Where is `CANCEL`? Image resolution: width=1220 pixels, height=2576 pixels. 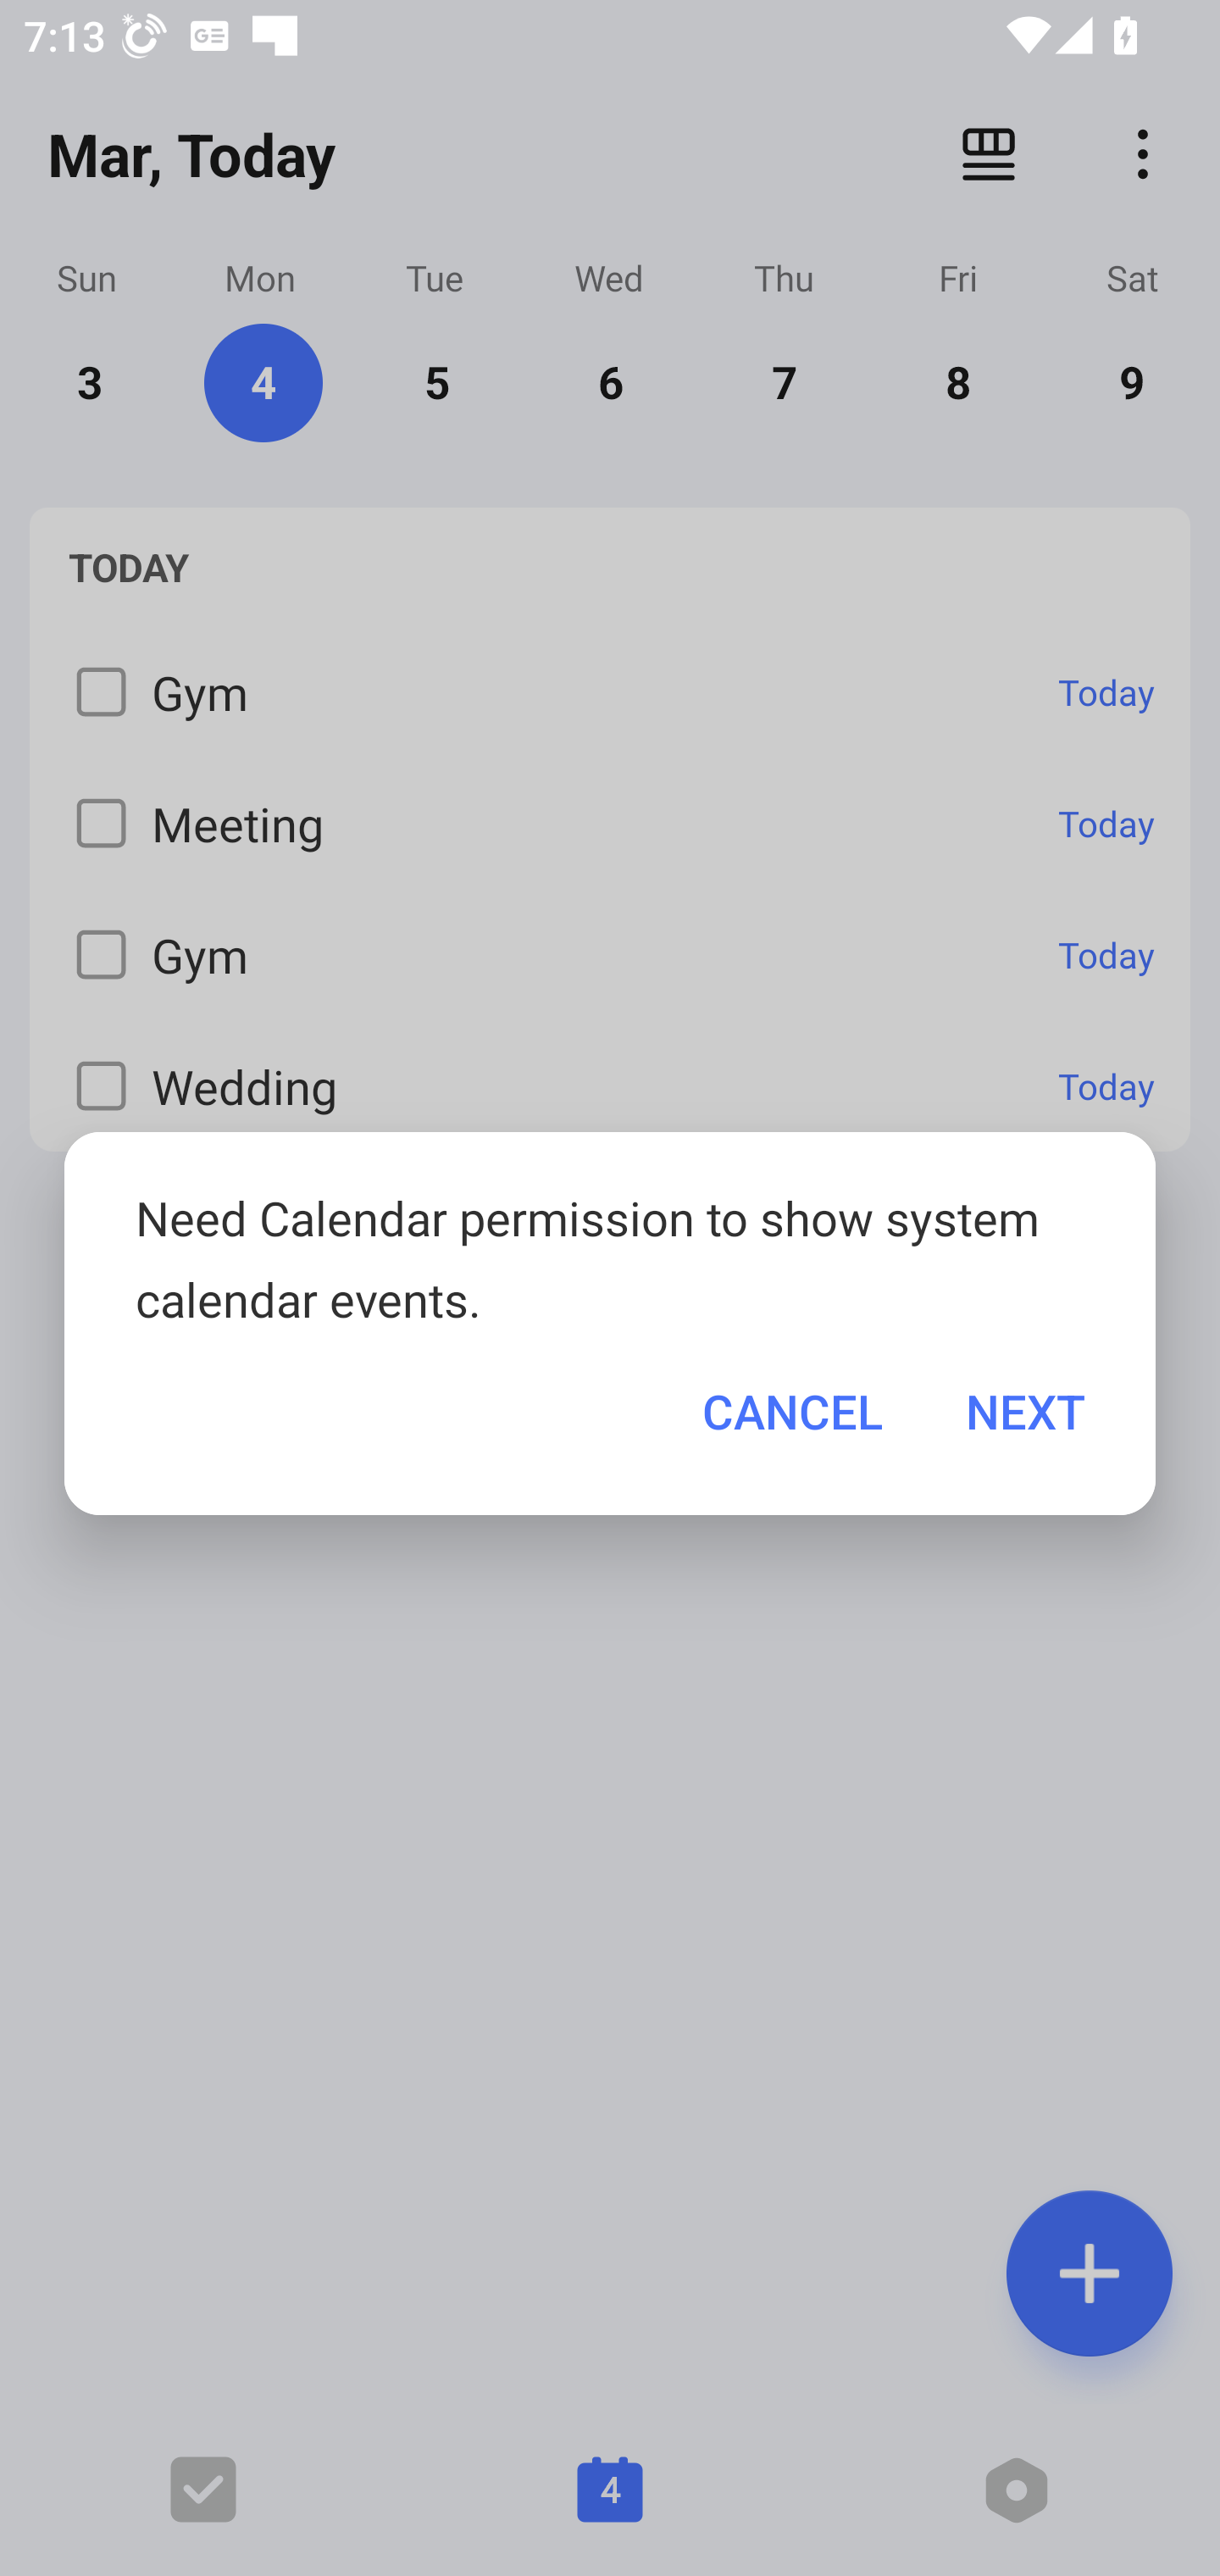 CANCEL is located at coordinates (792, 1412).